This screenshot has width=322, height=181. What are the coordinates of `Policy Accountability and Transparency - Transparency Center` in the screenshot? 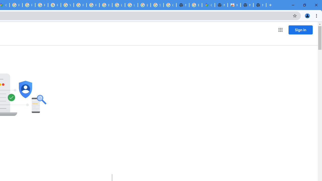 It's located at (16, 5).